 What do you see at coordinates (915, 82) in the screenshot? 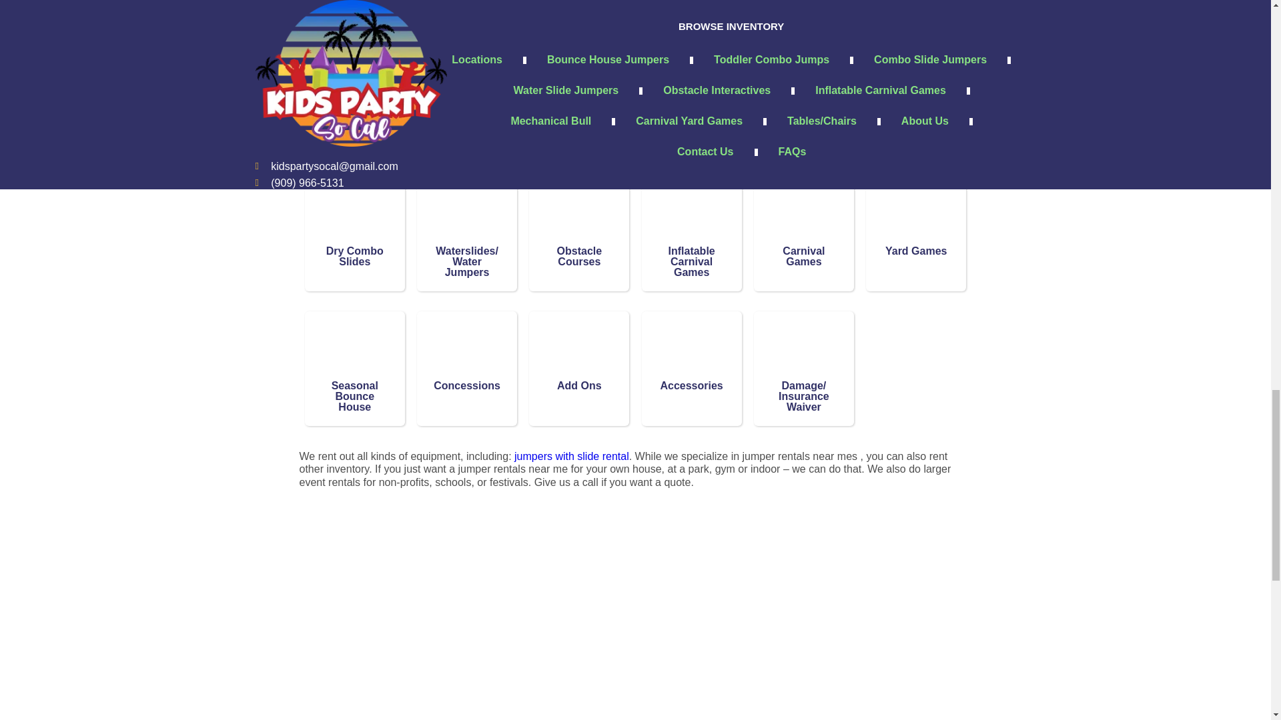
I see `Bounce House` at bounding box center [915, 82].